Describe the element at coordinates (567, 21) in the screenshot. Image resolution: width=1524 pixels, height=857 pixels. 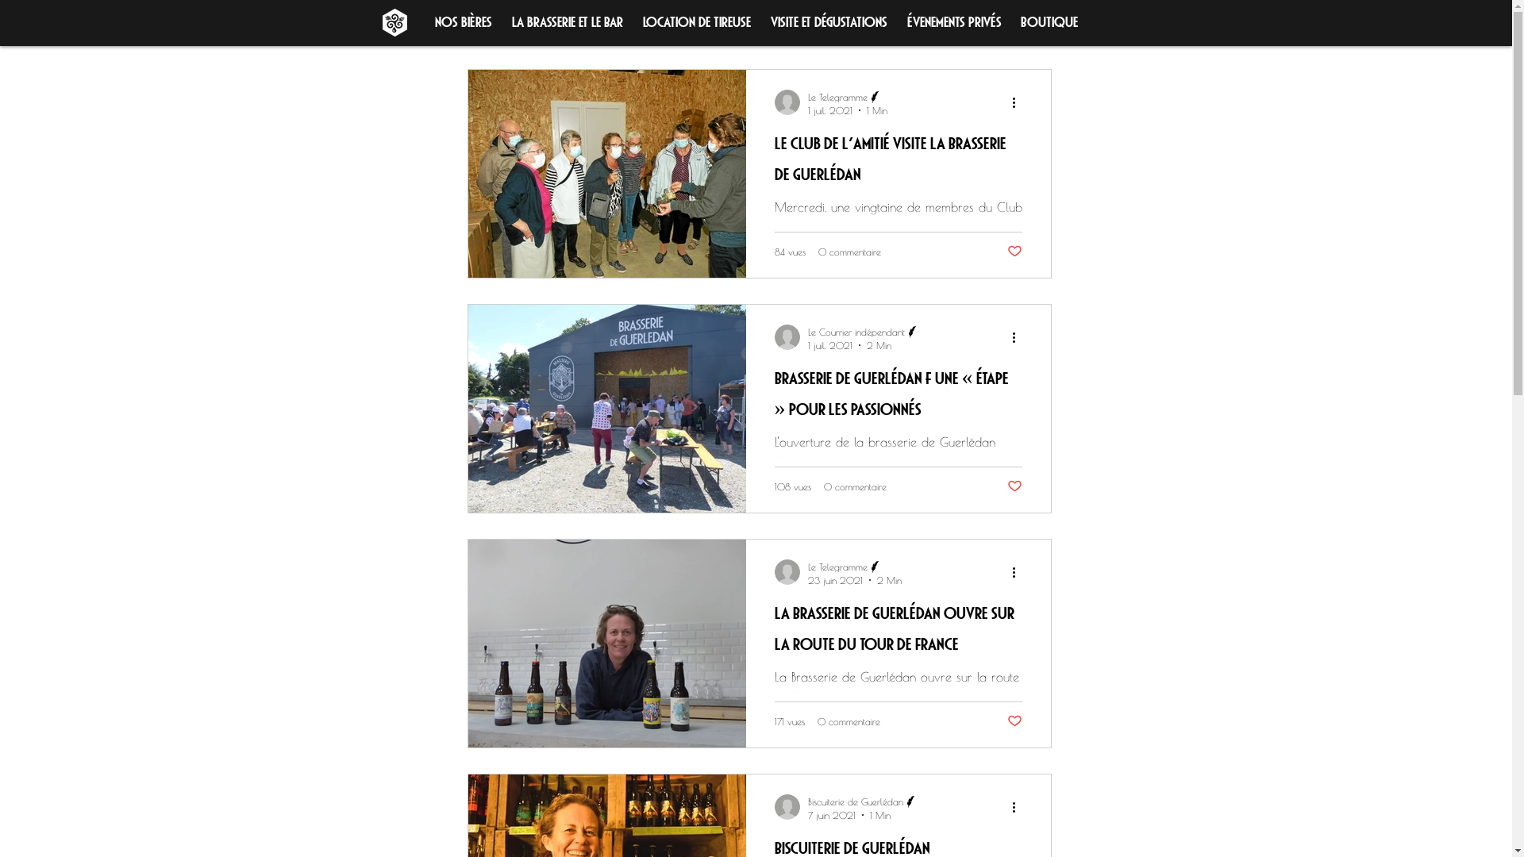
I see `La brasserie et le Bar` at that location.